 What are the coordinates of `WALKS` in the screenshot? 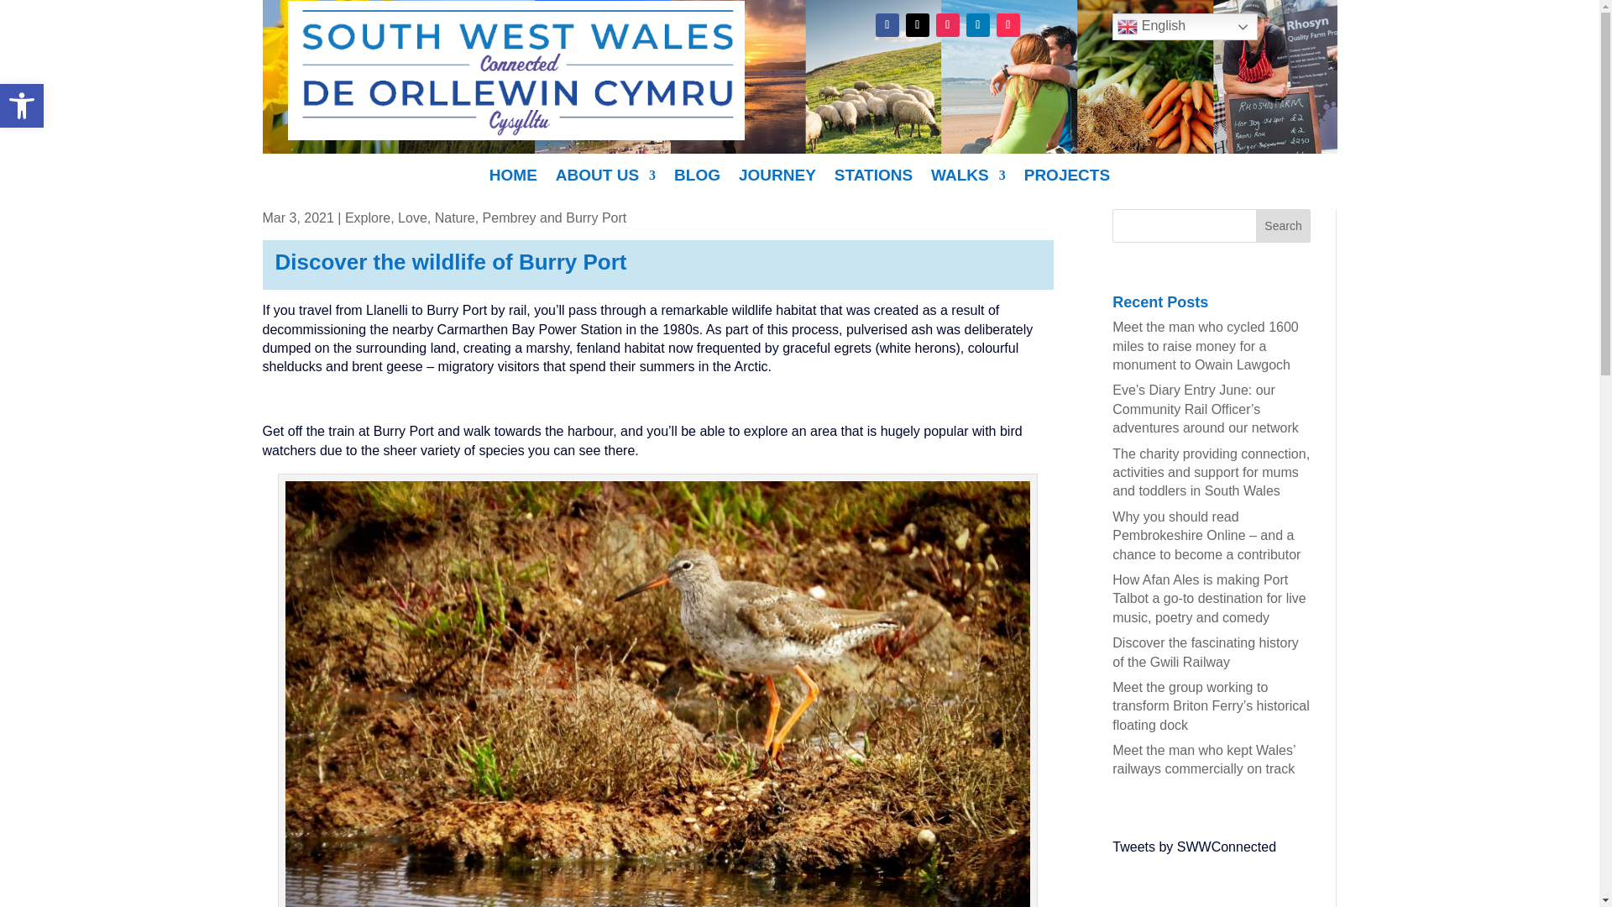 It's located at (22, 106).